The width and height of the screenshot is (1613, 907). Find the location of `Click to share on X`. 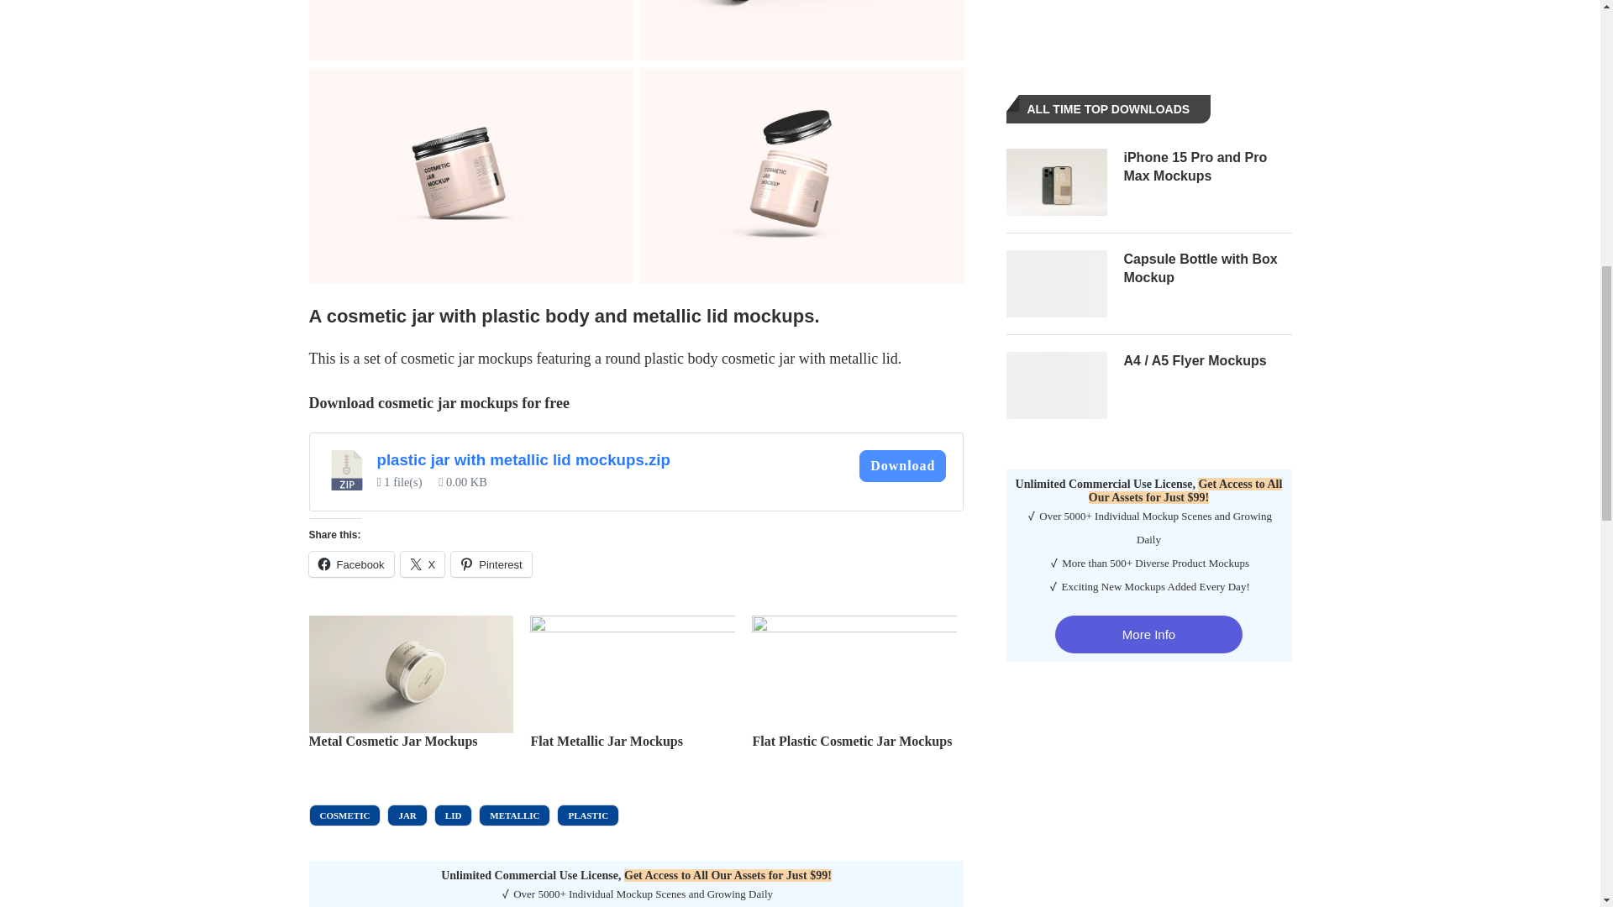

Click to share on X is located at coordinates (422, 564).